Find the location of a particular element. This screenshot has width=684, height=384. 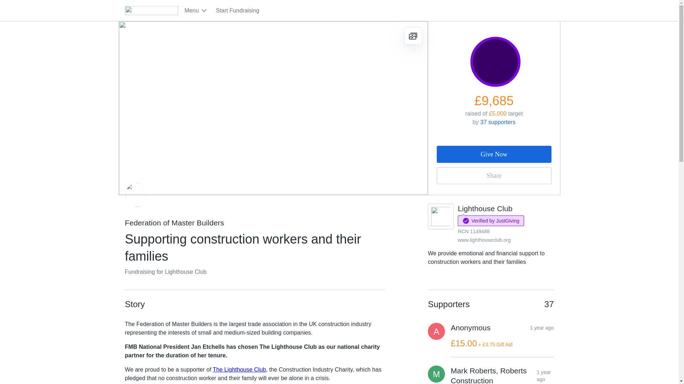

The Lighthouse Club is located at coordinates (239, 369).